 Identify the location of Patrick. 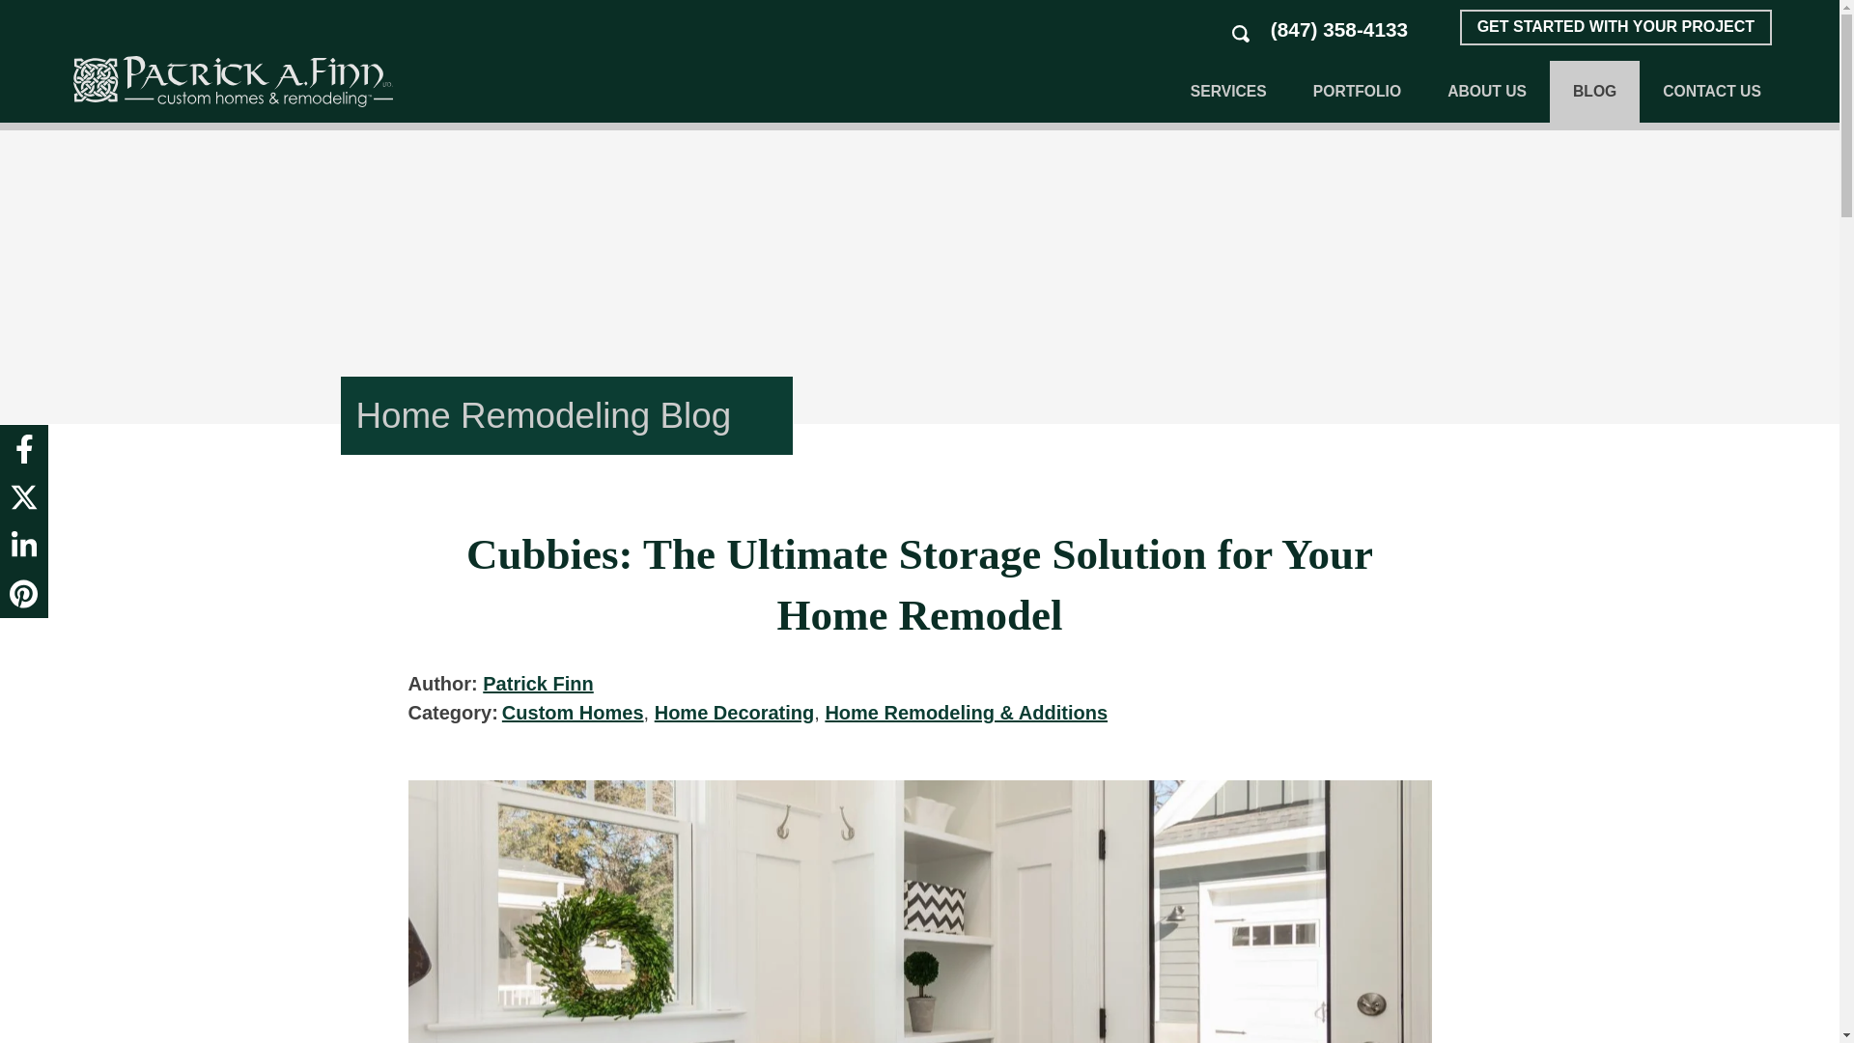
(234, 82).